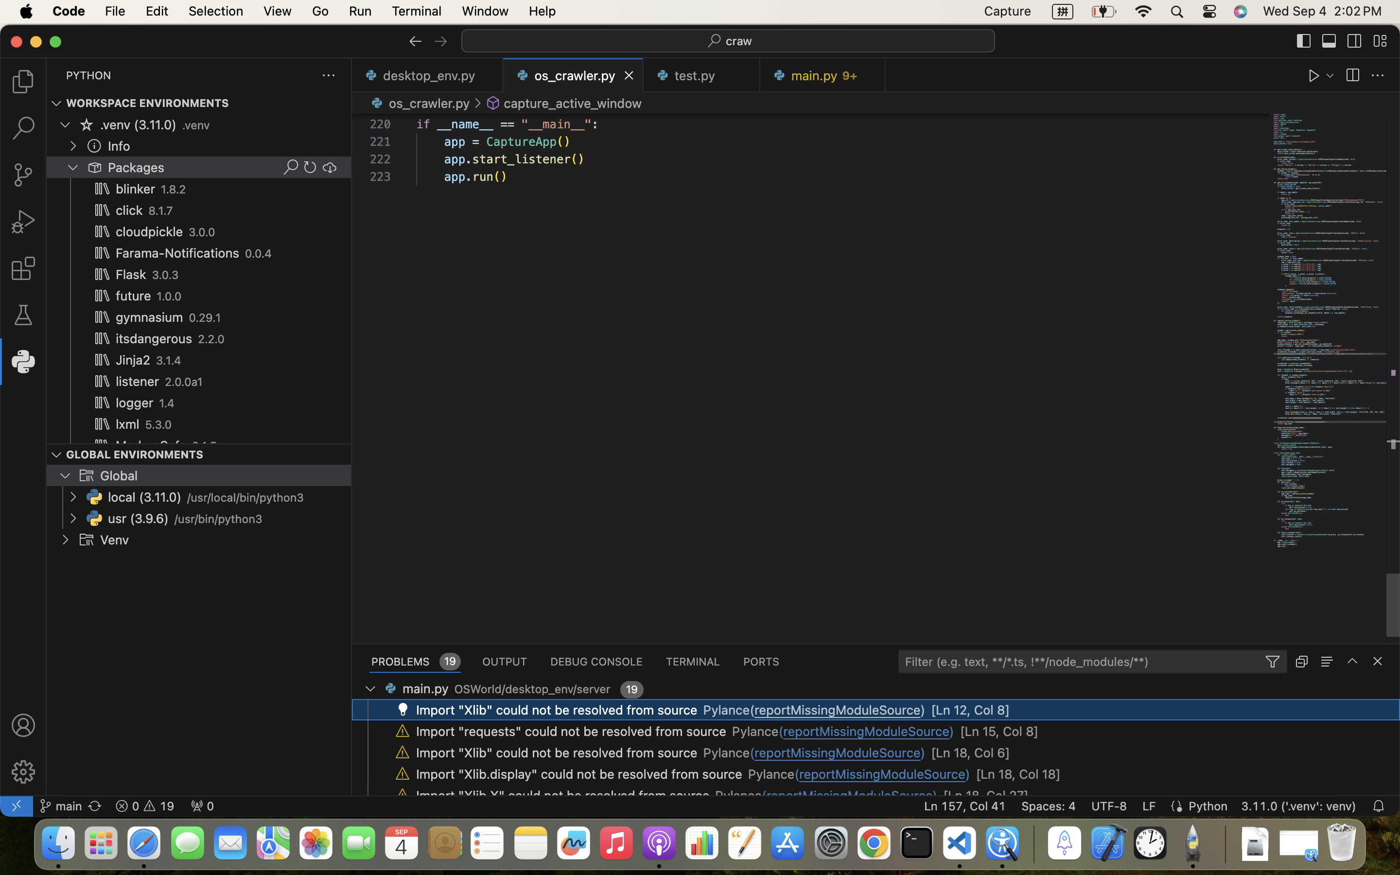 This screenshot has width=1400, height=875. I want to click on 2.0.0a1, so click(184, 382).